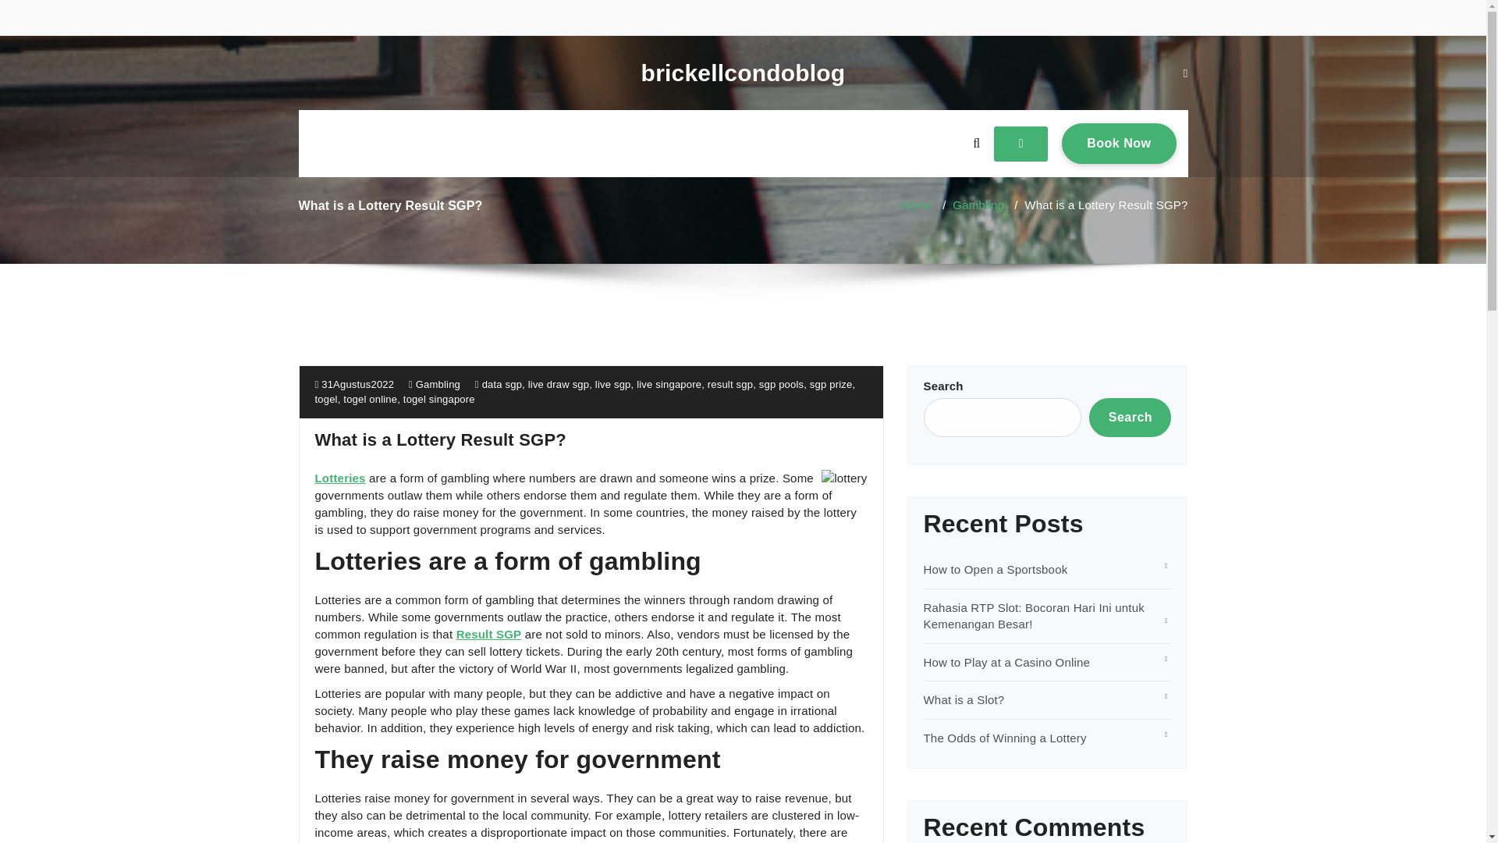 This screenshot has width=1498, height=843. What do you see at coordinates (438, 384) in the screenshot?
I see `Gambling` at bounding box center [438, 384].